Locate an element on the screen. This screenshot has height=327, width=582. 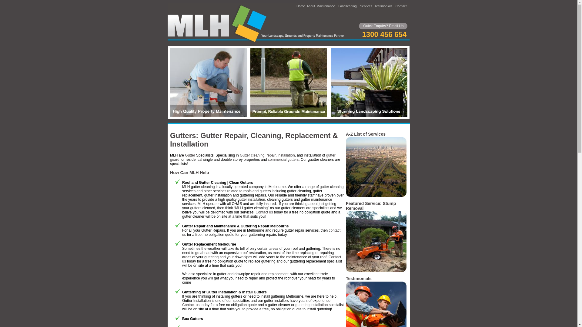
commercial gutters is located at coordinates (283, 160).